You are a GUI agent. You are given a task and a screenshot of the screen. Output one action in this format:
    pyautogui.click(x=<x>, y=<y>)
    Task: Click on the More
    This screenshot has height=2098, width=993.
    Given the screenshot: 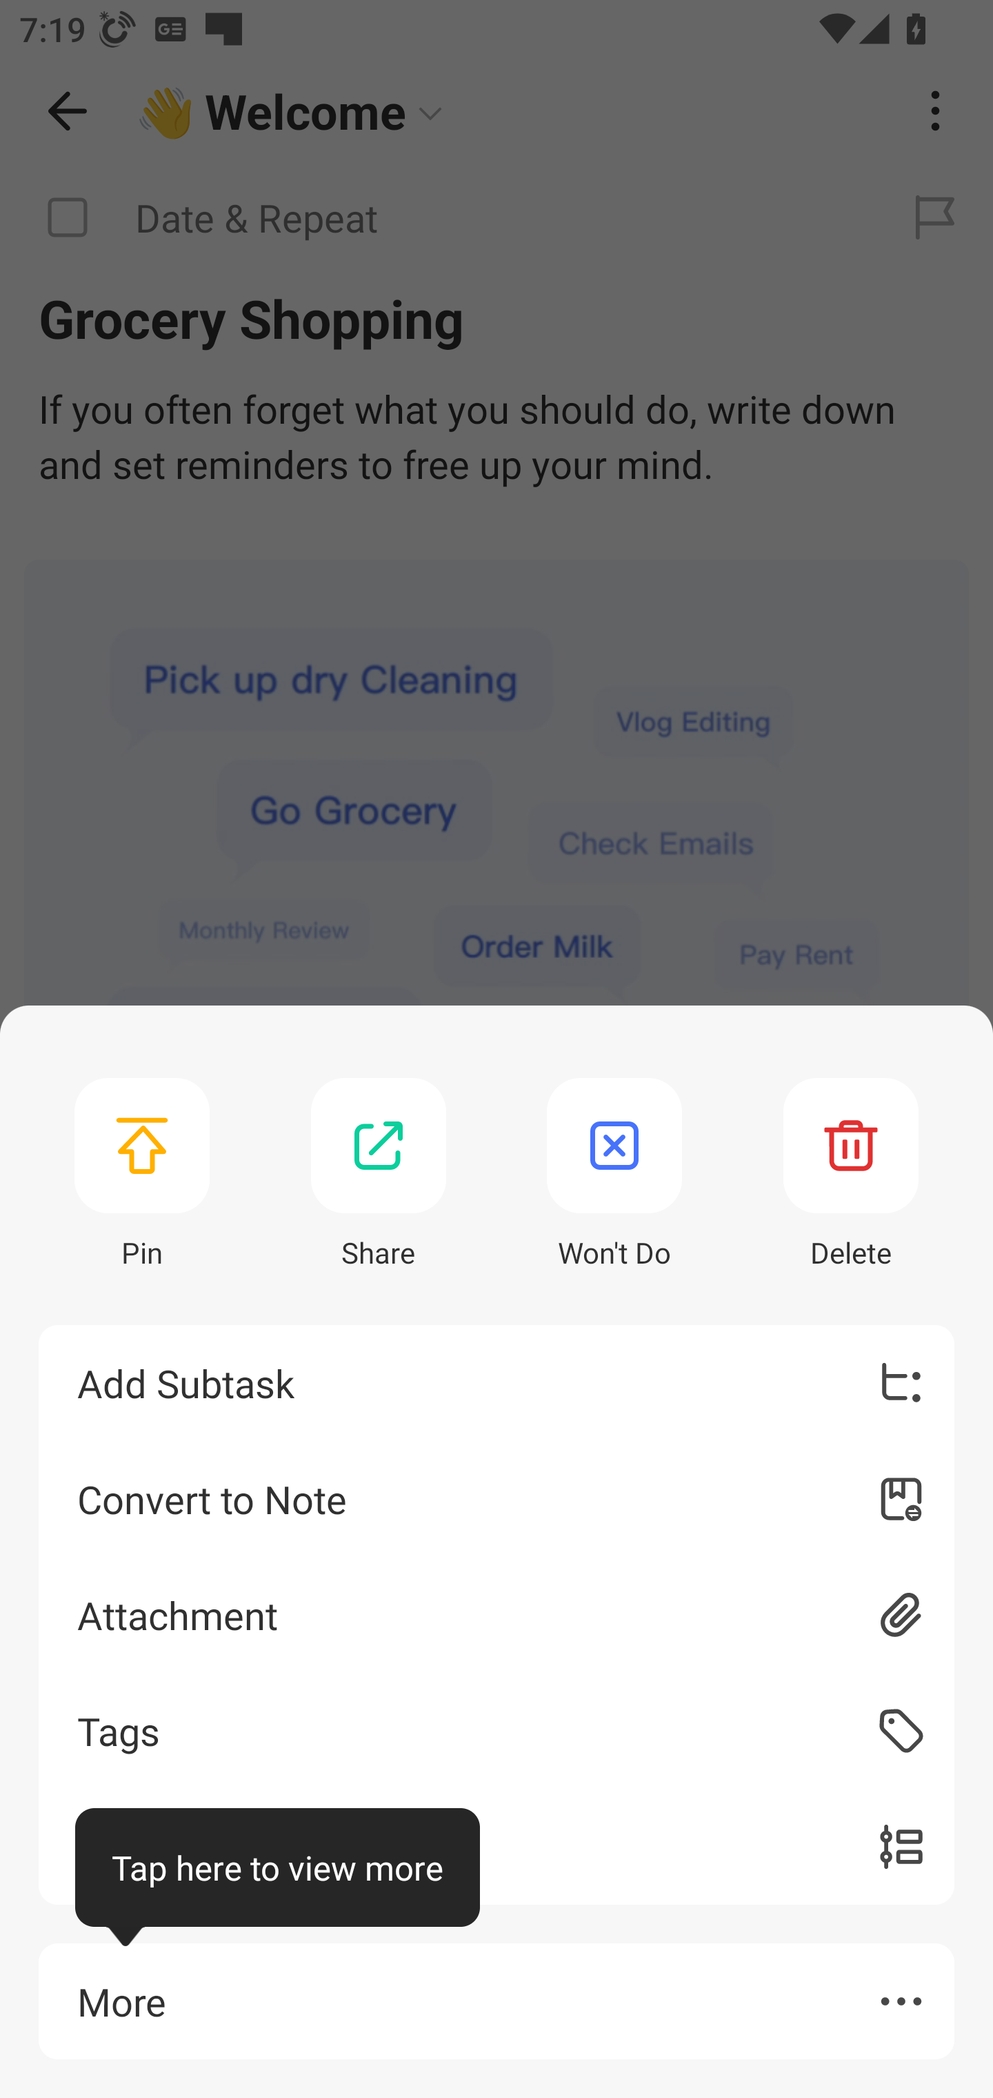 What is the action you would take?
    pyautogui.click(x=496, y=2001)
    